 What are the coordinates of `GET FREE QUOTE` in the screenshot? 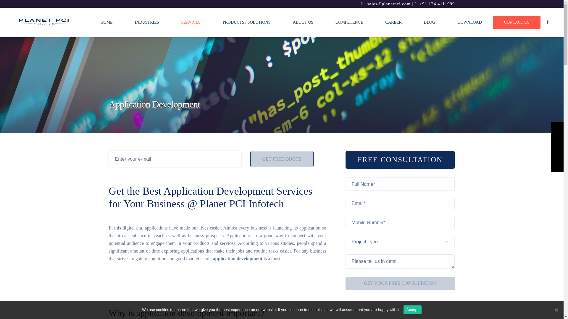 It's located at (282, 159).